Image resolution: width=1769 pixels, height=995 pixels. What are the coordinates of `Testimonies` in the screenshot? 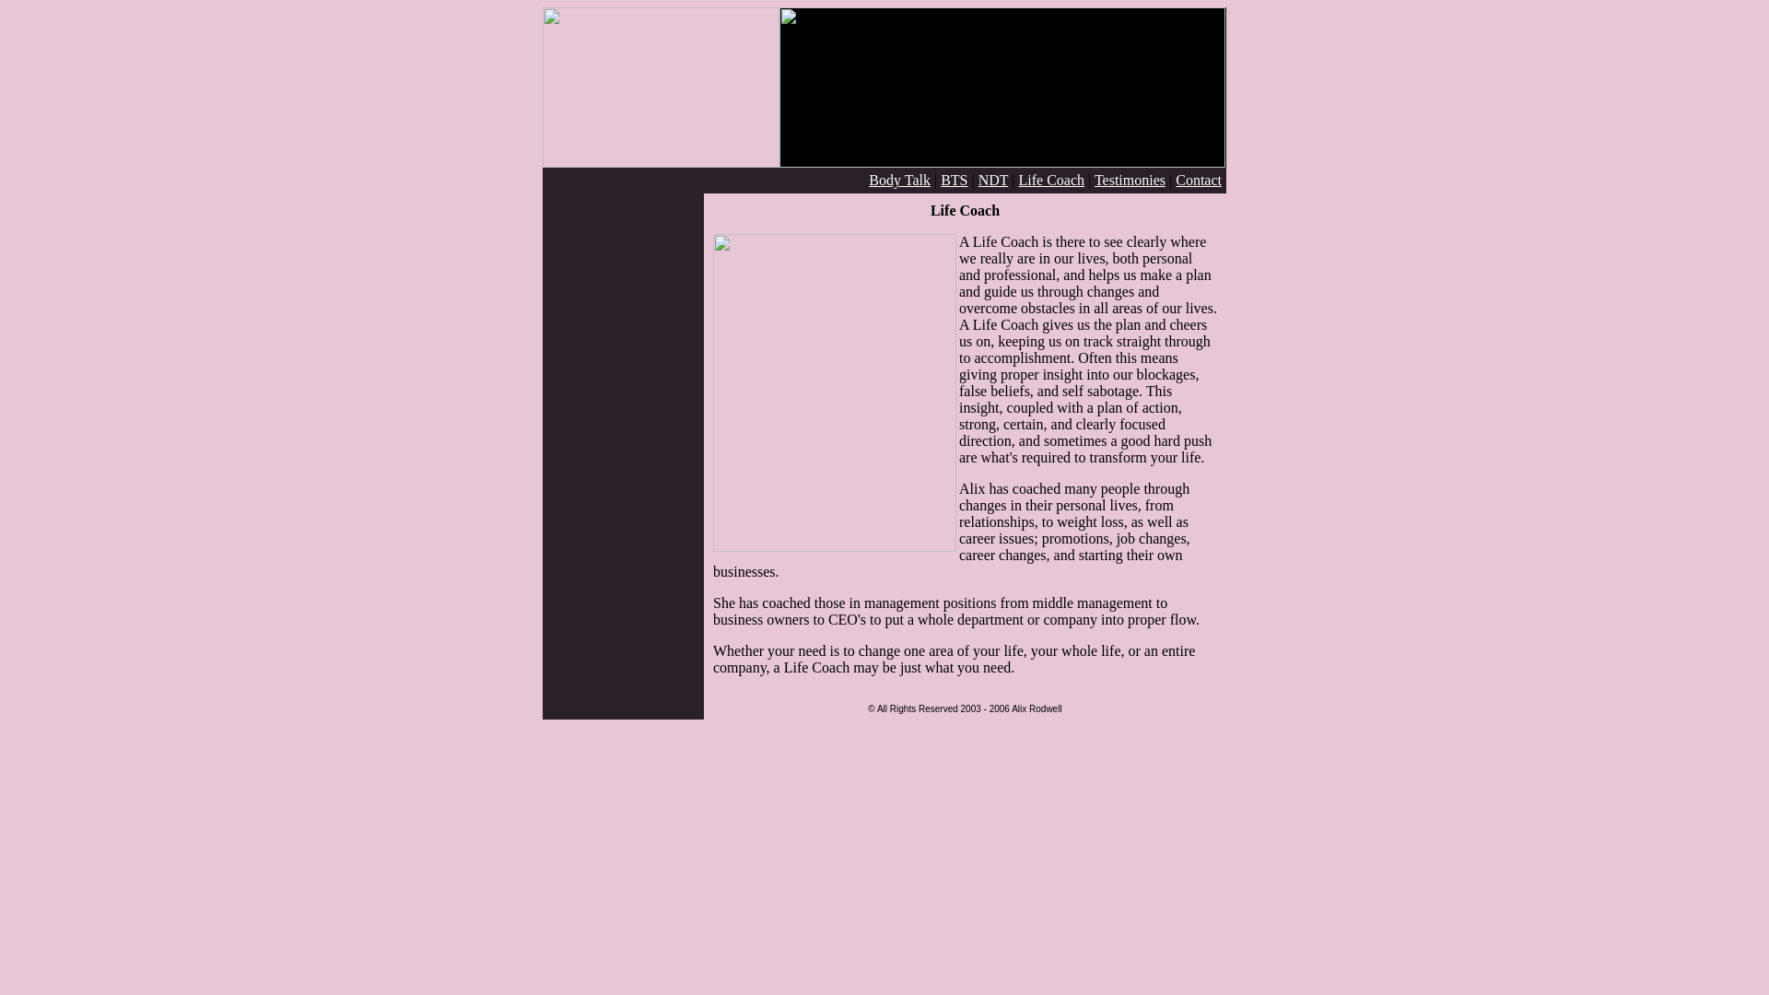 It's located at (1130, 180).